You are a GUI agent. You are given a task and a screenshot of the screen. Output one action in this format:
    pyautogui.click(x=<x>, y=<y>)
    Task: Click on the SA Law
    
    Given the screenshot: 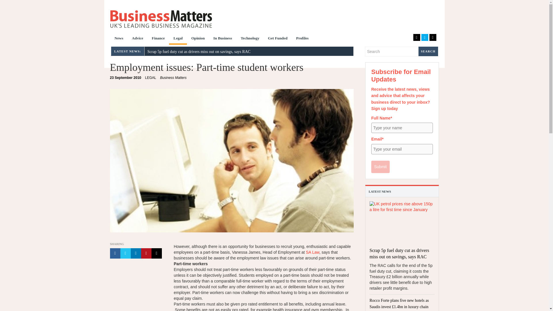 What is the action you would take?
    pyautogui.click(x=313, y=252)
    